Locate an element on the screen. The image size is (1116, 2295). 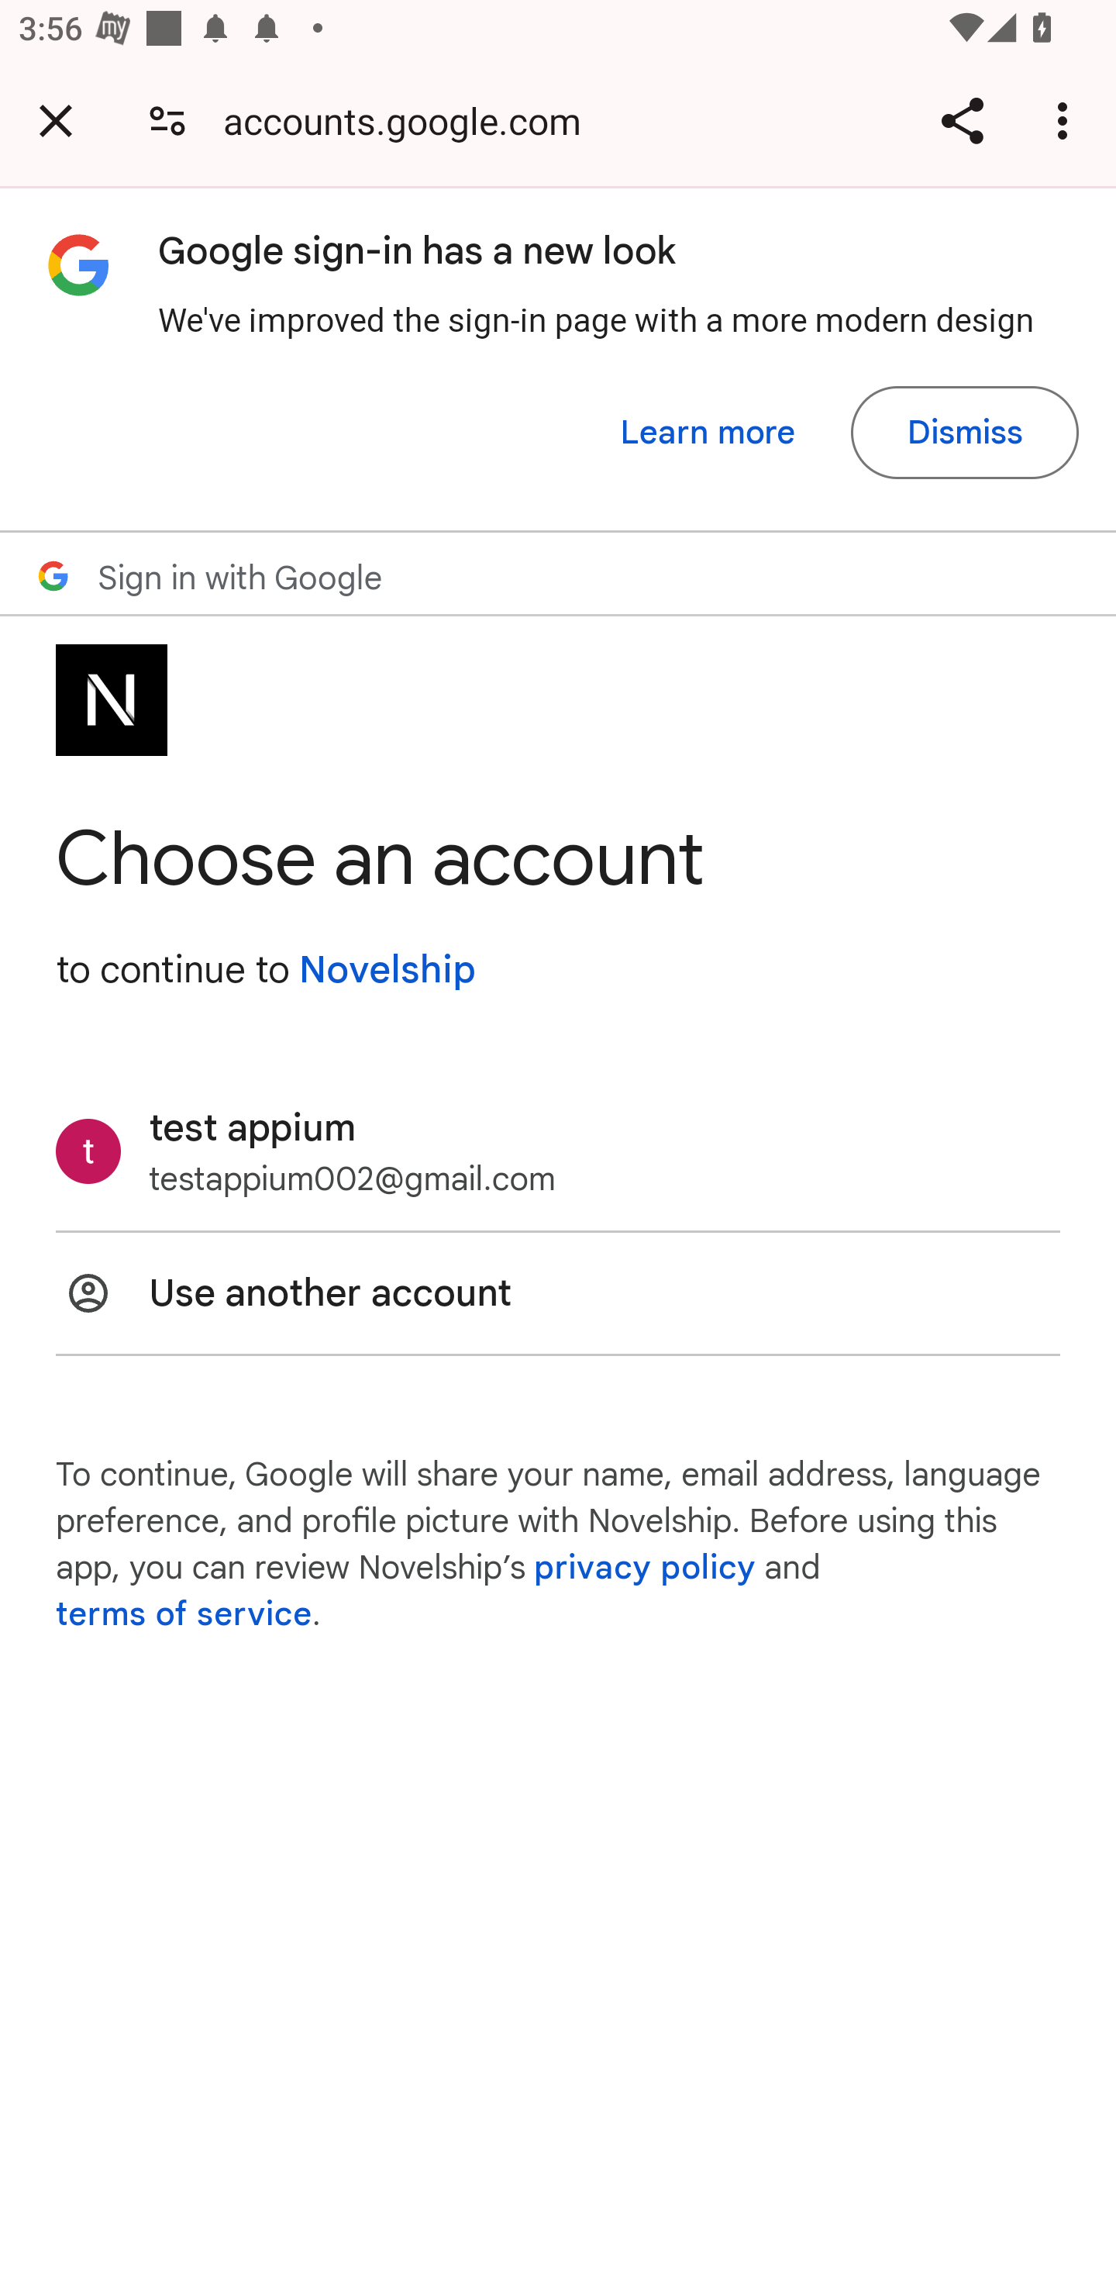
Use another account is located at coordinates (558, 1293).